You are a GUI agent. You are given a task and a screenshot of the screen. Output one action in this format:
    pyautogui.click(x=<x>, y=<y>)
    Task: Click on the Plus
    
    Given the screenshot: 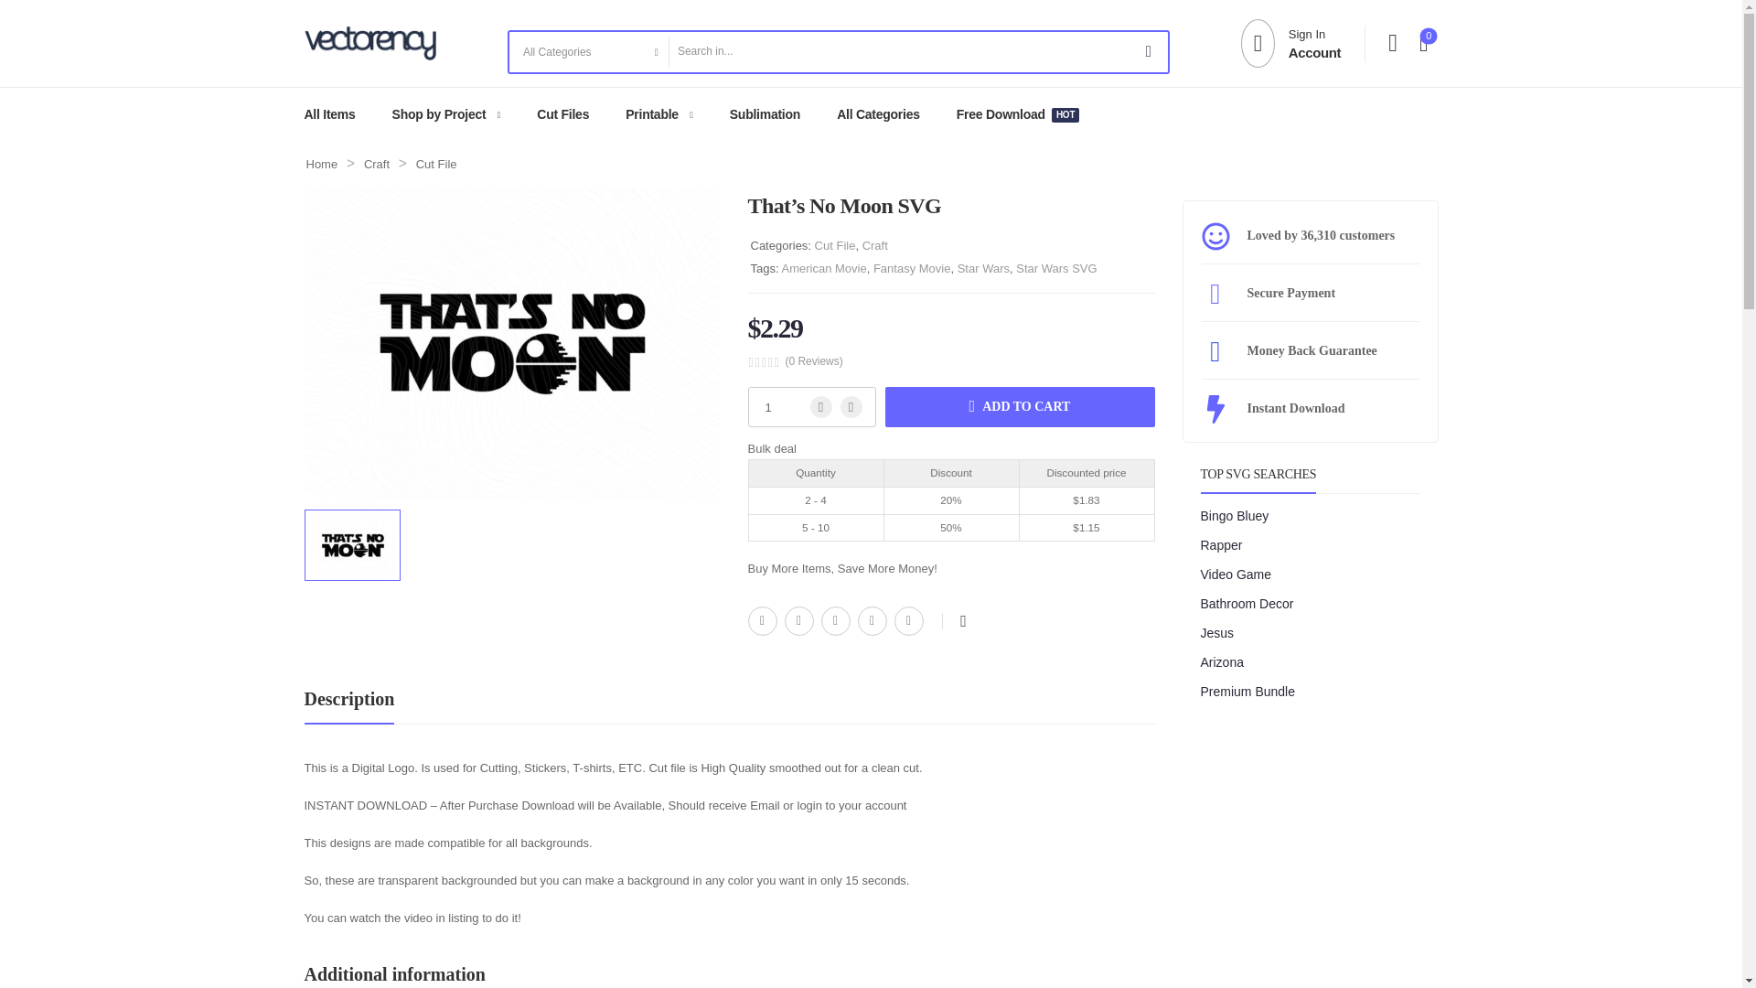 What is the action you would take?
    pyautogui.click(x=851, y=406)
    